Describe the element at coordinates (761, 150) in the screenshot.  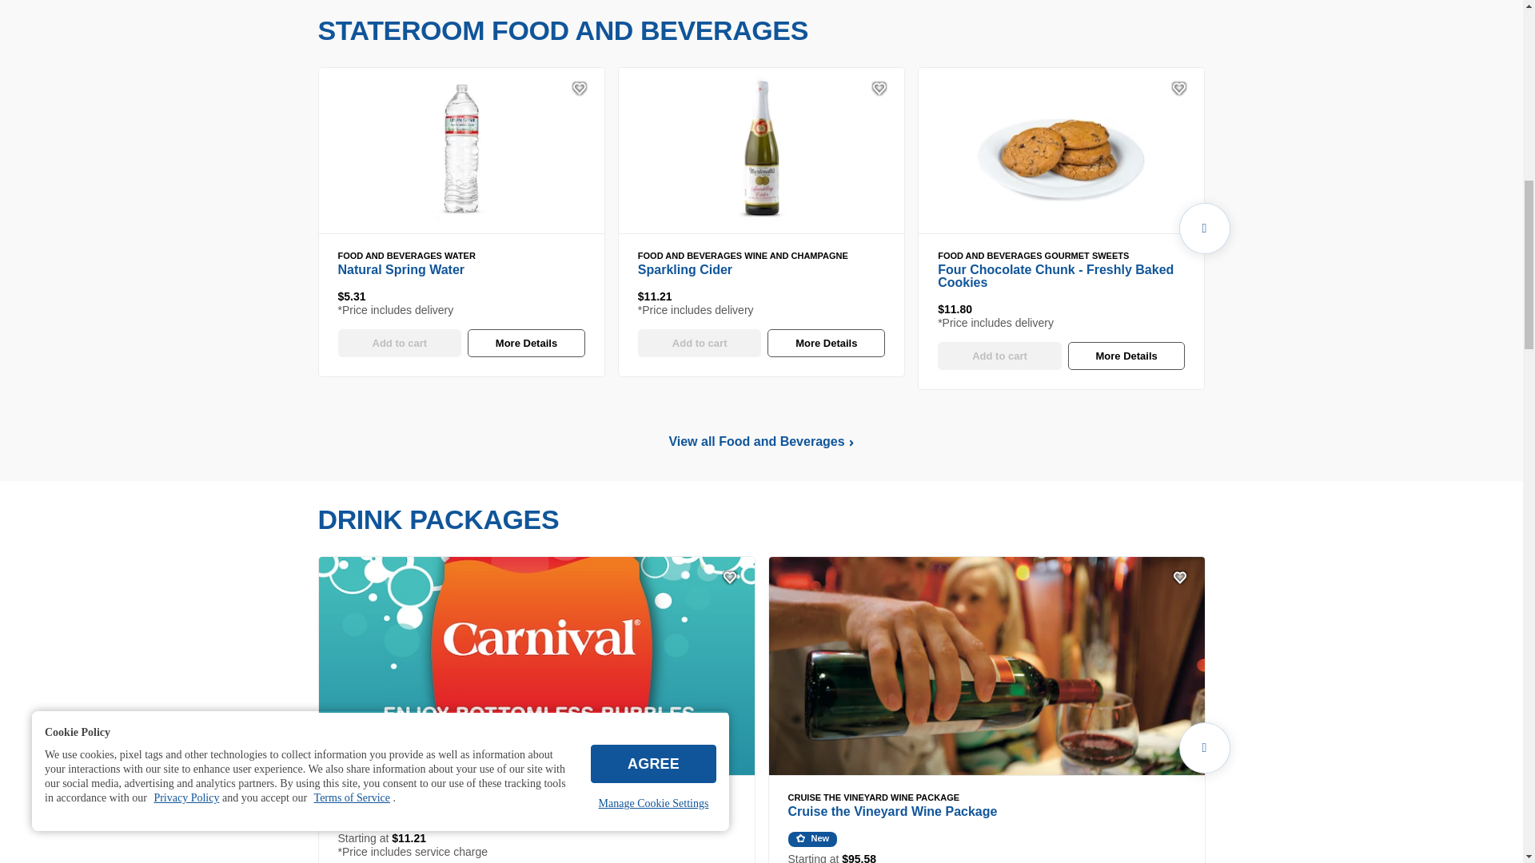
I see `Sparkling Cider` at that location.